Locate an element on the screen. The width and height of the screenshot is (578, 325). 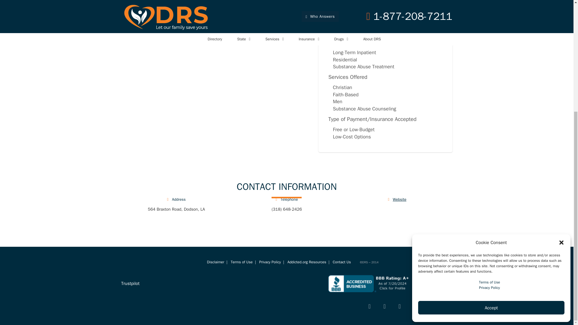
Privacy Policy is located at coordinates (489, 121).